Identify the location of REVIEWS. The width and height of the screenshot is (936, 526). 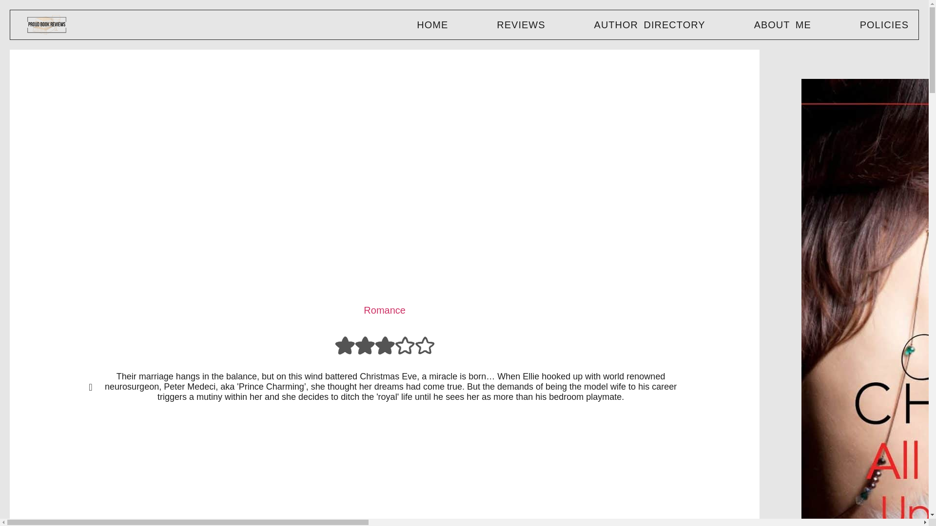
(521, 24).